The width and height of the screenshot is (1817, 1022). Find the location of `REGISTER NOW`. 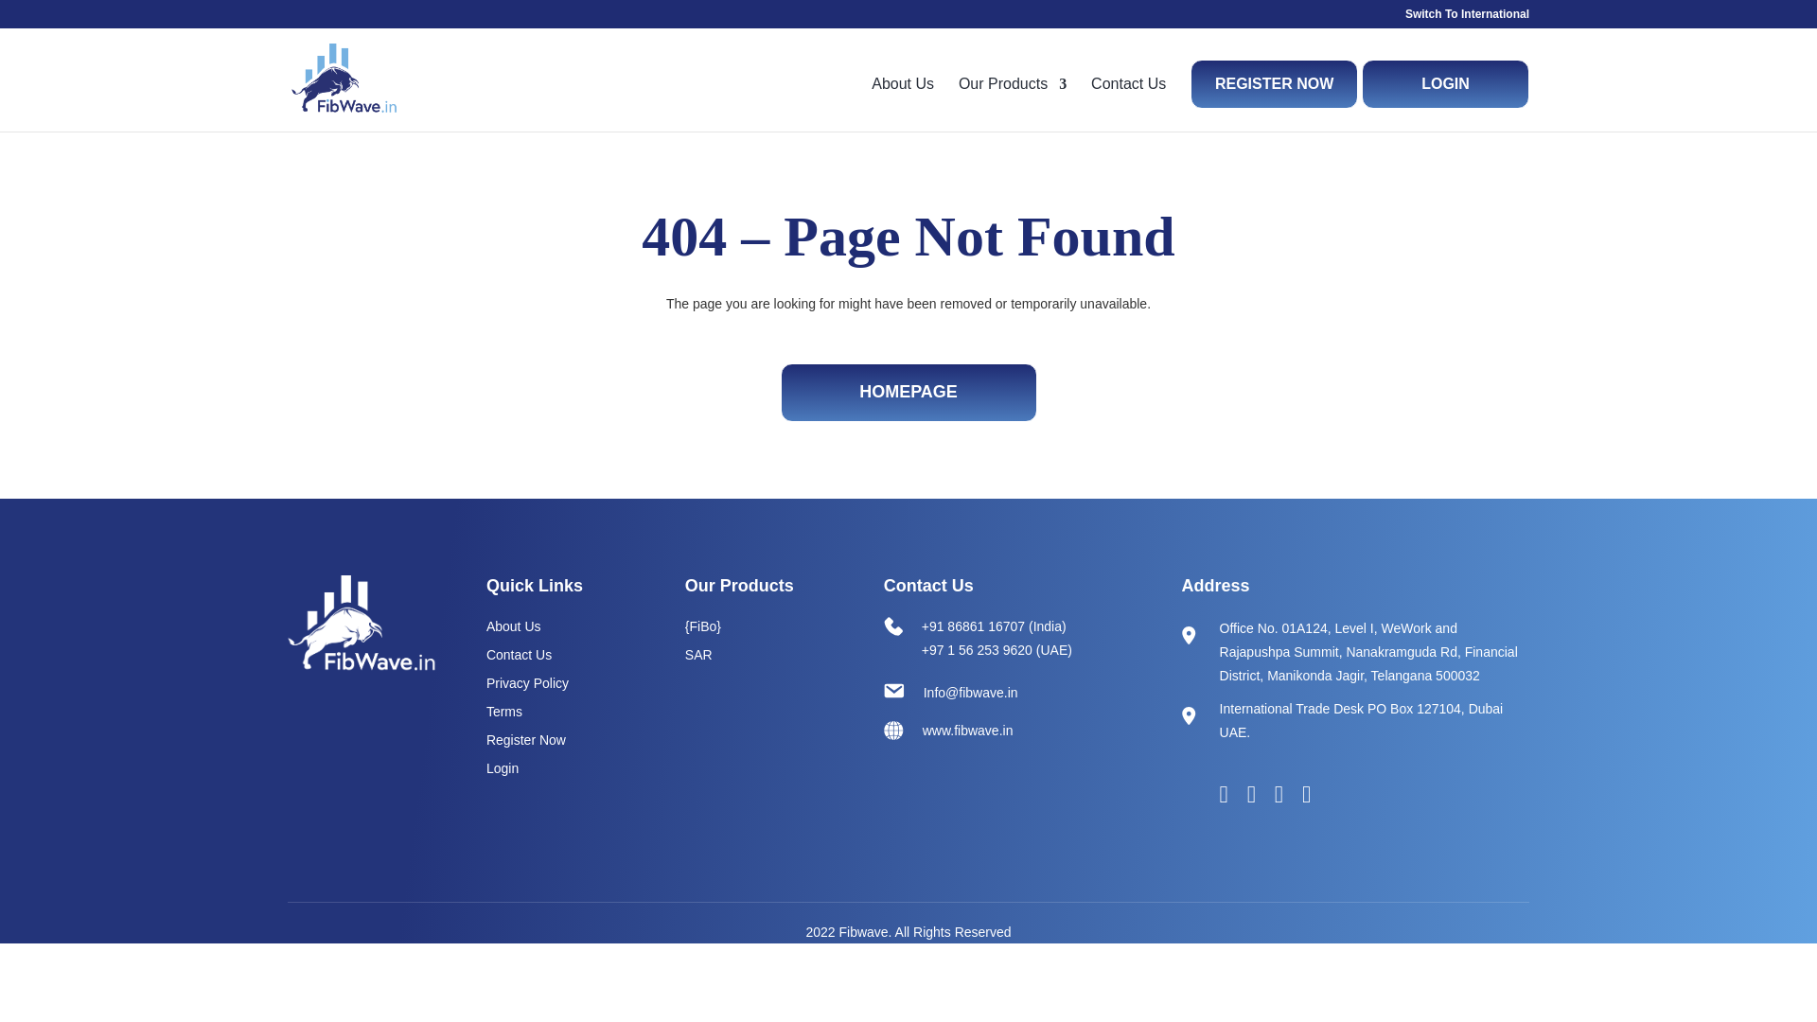

REGISTER NOW is located at coordinates (1274, 84).